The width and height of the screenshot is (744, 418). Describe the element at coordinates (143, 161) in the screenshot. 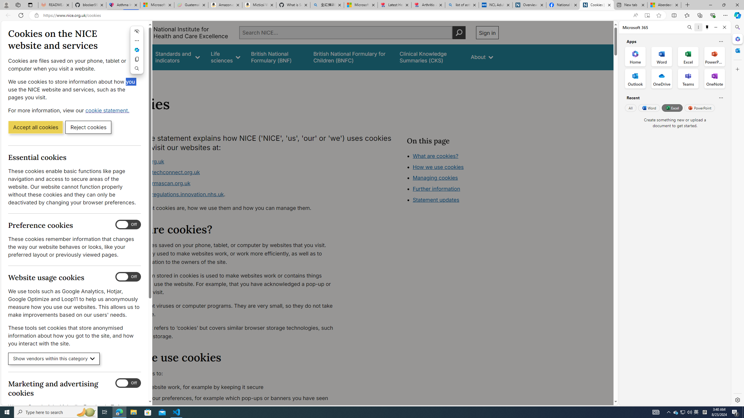

I see `www.nice.org.uk` at that location.